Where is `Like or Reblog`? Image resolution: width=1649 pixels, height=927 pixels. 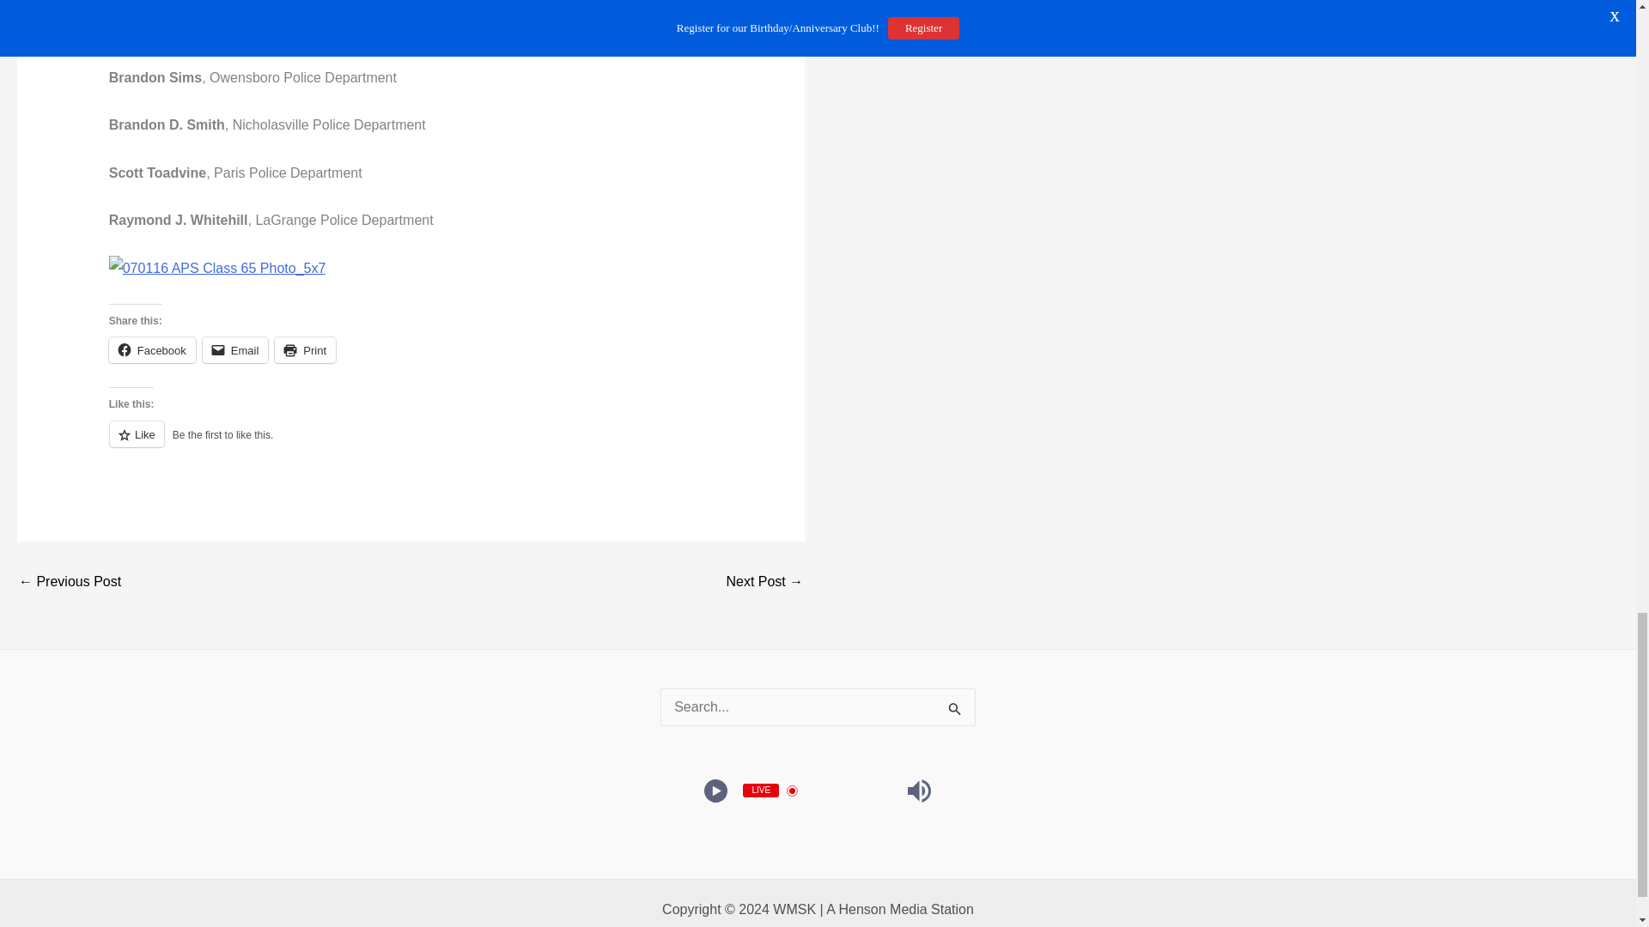
Like or Reblog is located at coordinates (411, 445).